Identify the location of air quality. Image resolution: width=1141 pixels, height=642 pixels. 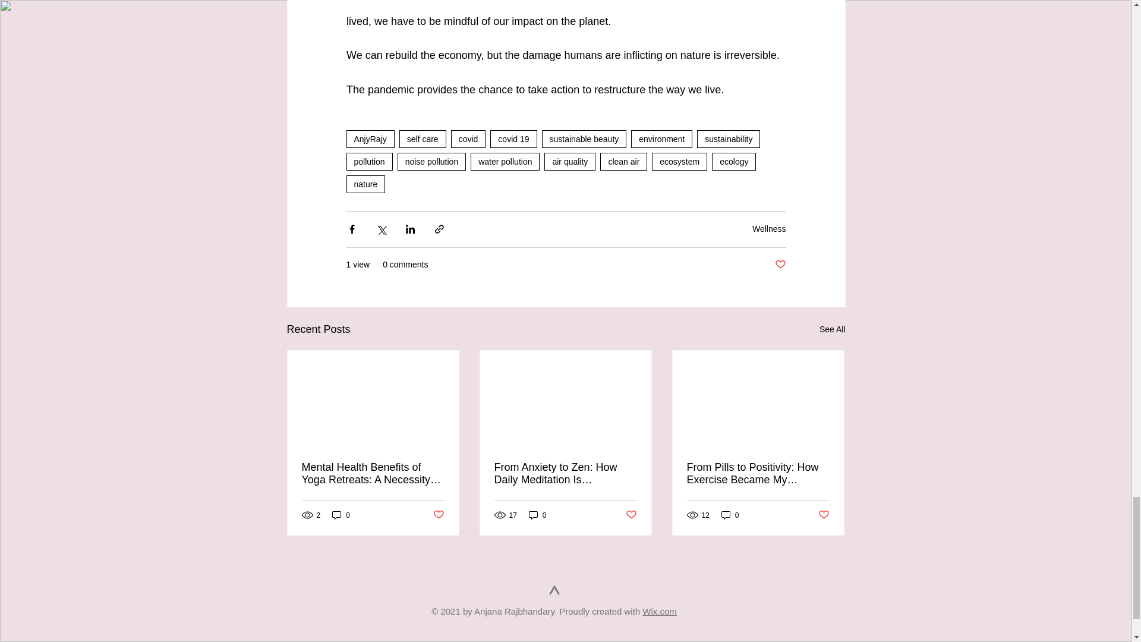
(569, 162).